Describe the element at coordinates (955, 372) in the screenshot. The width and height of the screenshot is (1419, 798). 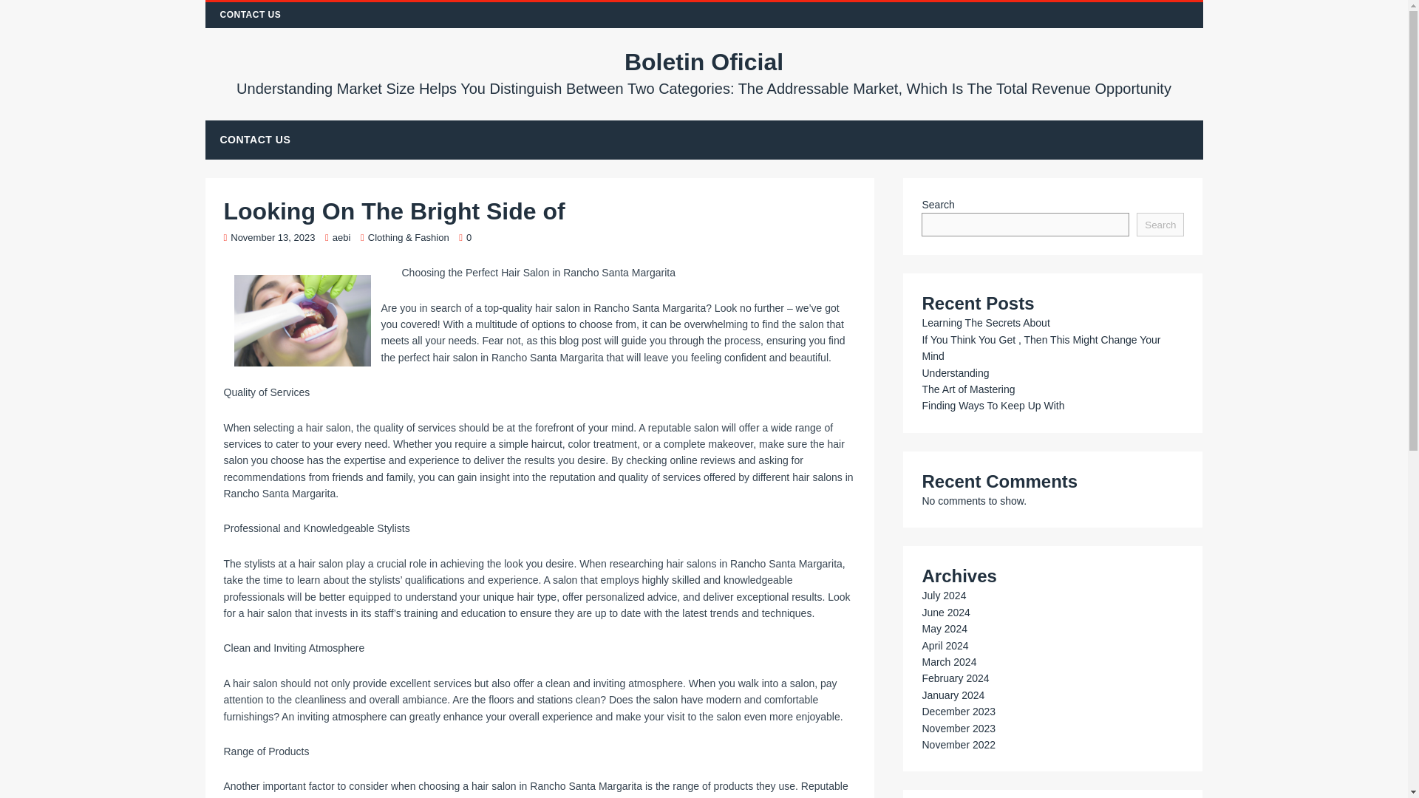
I see `Understanding` at that location.